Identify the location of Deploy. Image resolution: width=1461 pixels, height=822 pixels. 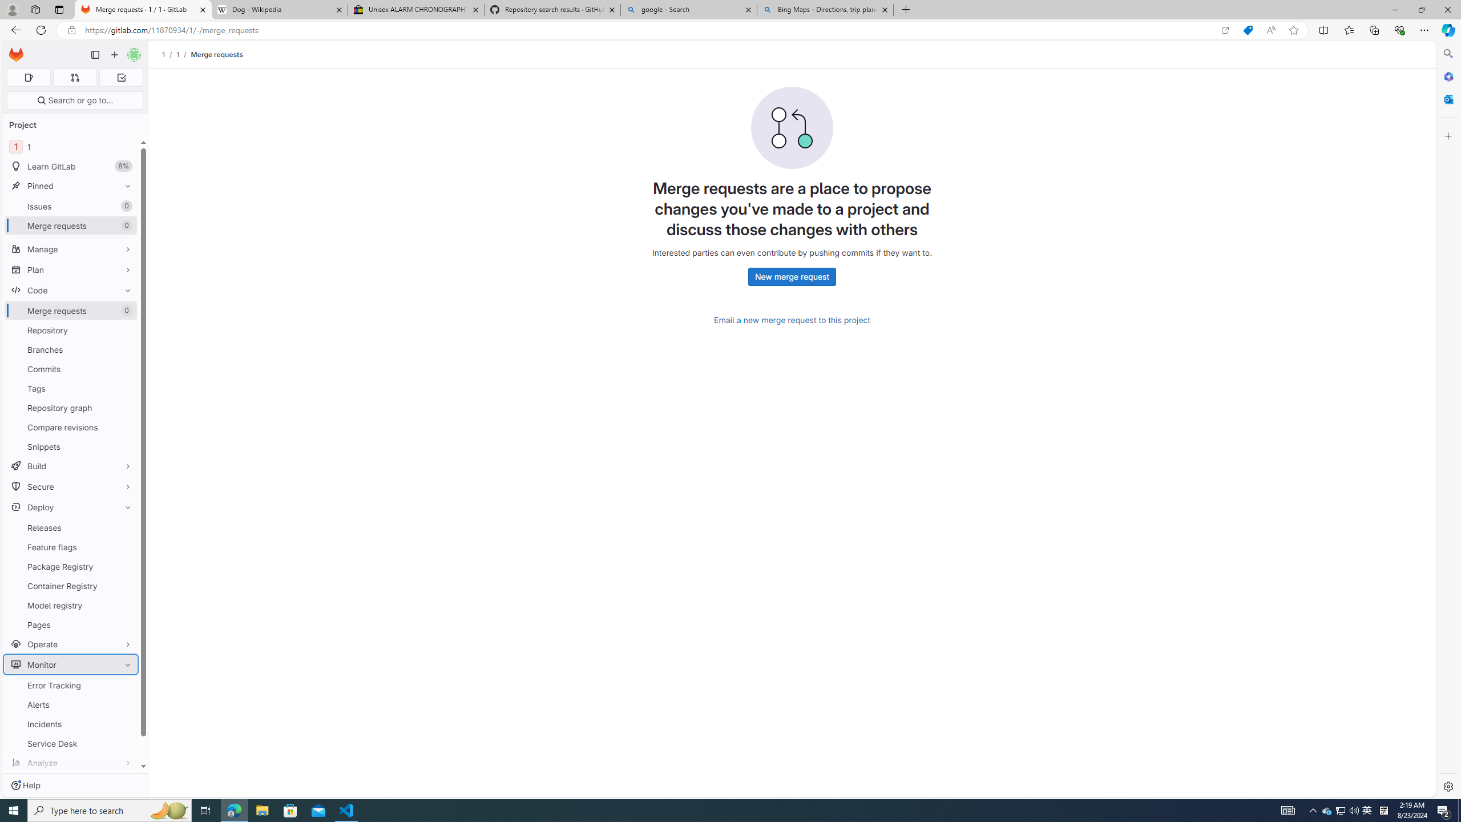
(71, 507).